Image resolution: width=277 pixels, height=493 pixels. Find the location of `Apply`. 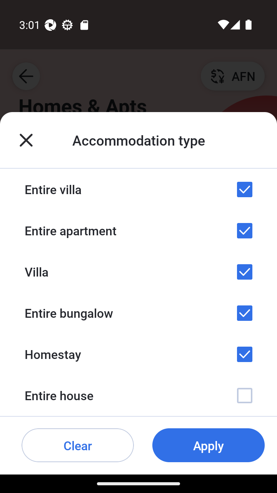

Apply is located at coordinates (209, 445).